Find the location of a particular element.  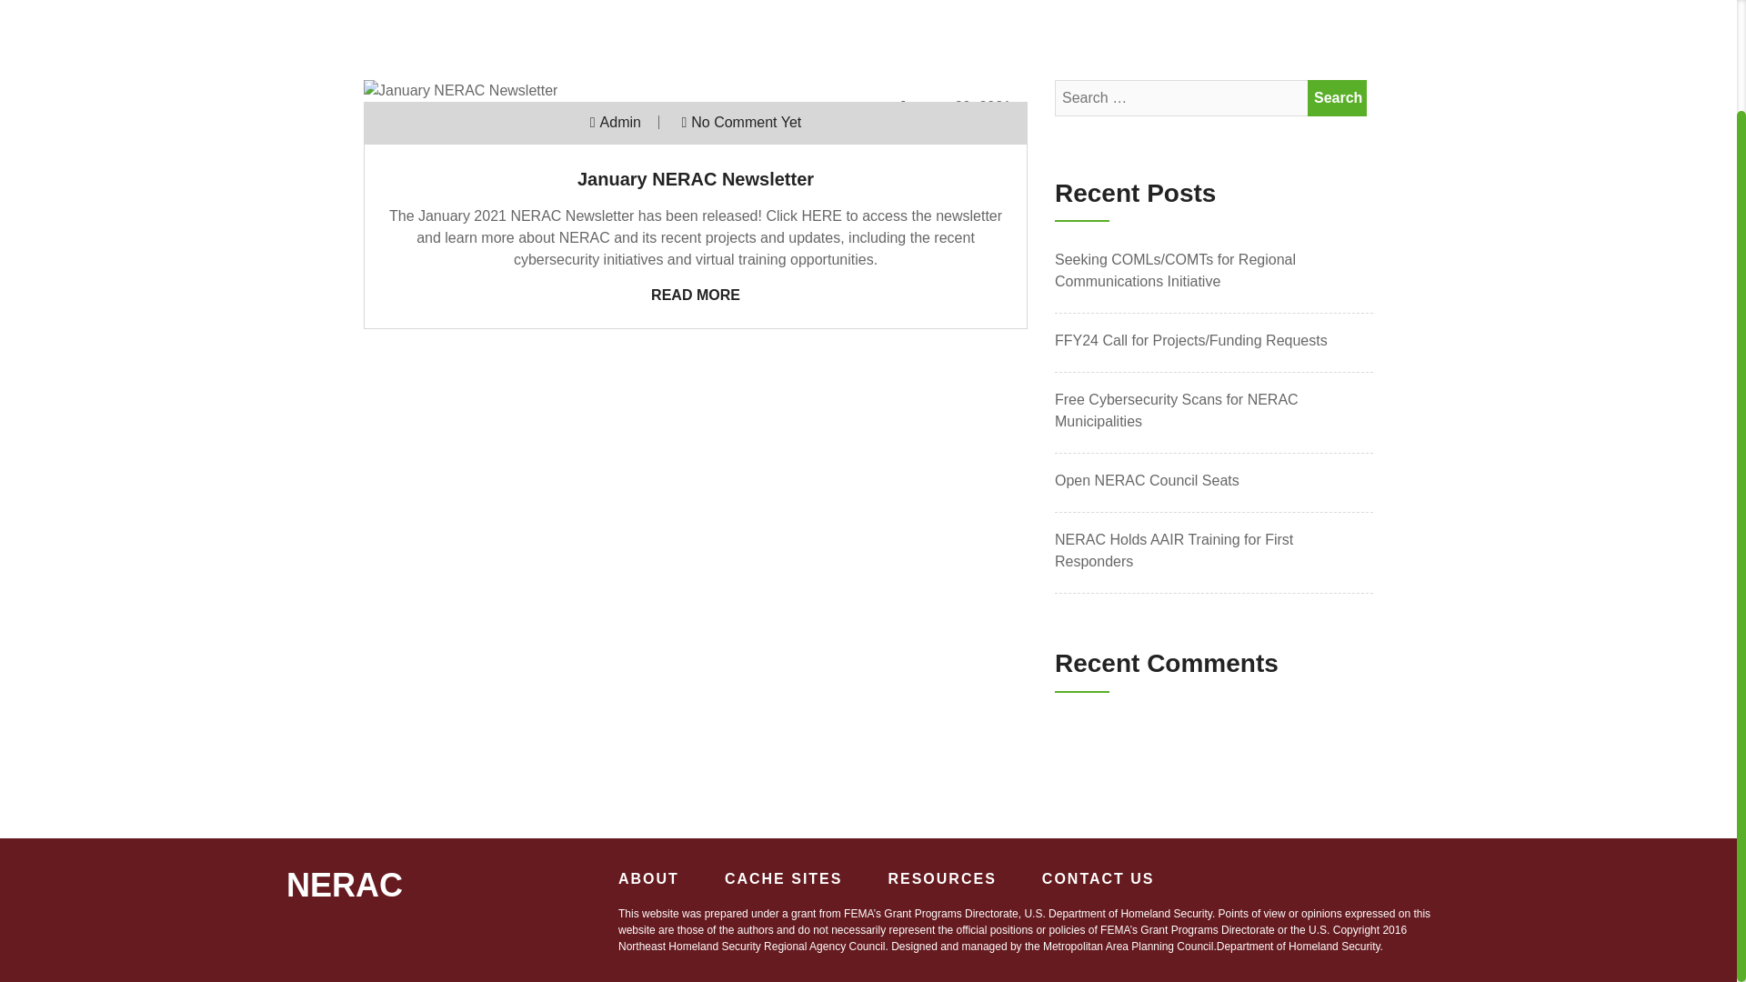

READ MORE is located at coordinates (696, 295).